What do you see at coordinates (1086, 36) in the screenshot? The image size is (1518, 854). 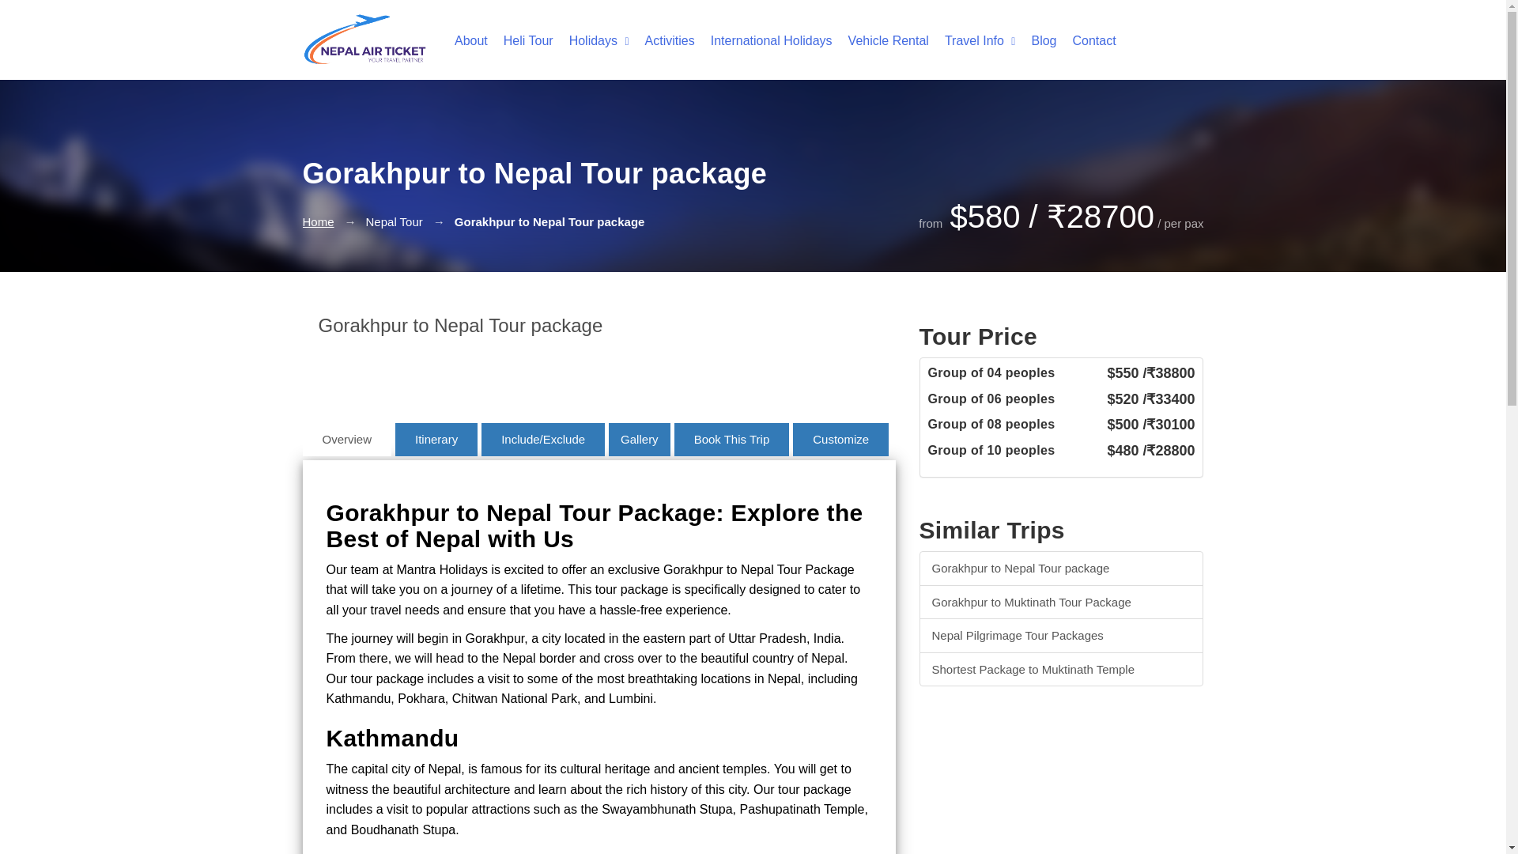 I see `Contact` at bounding box center [1086, 36].